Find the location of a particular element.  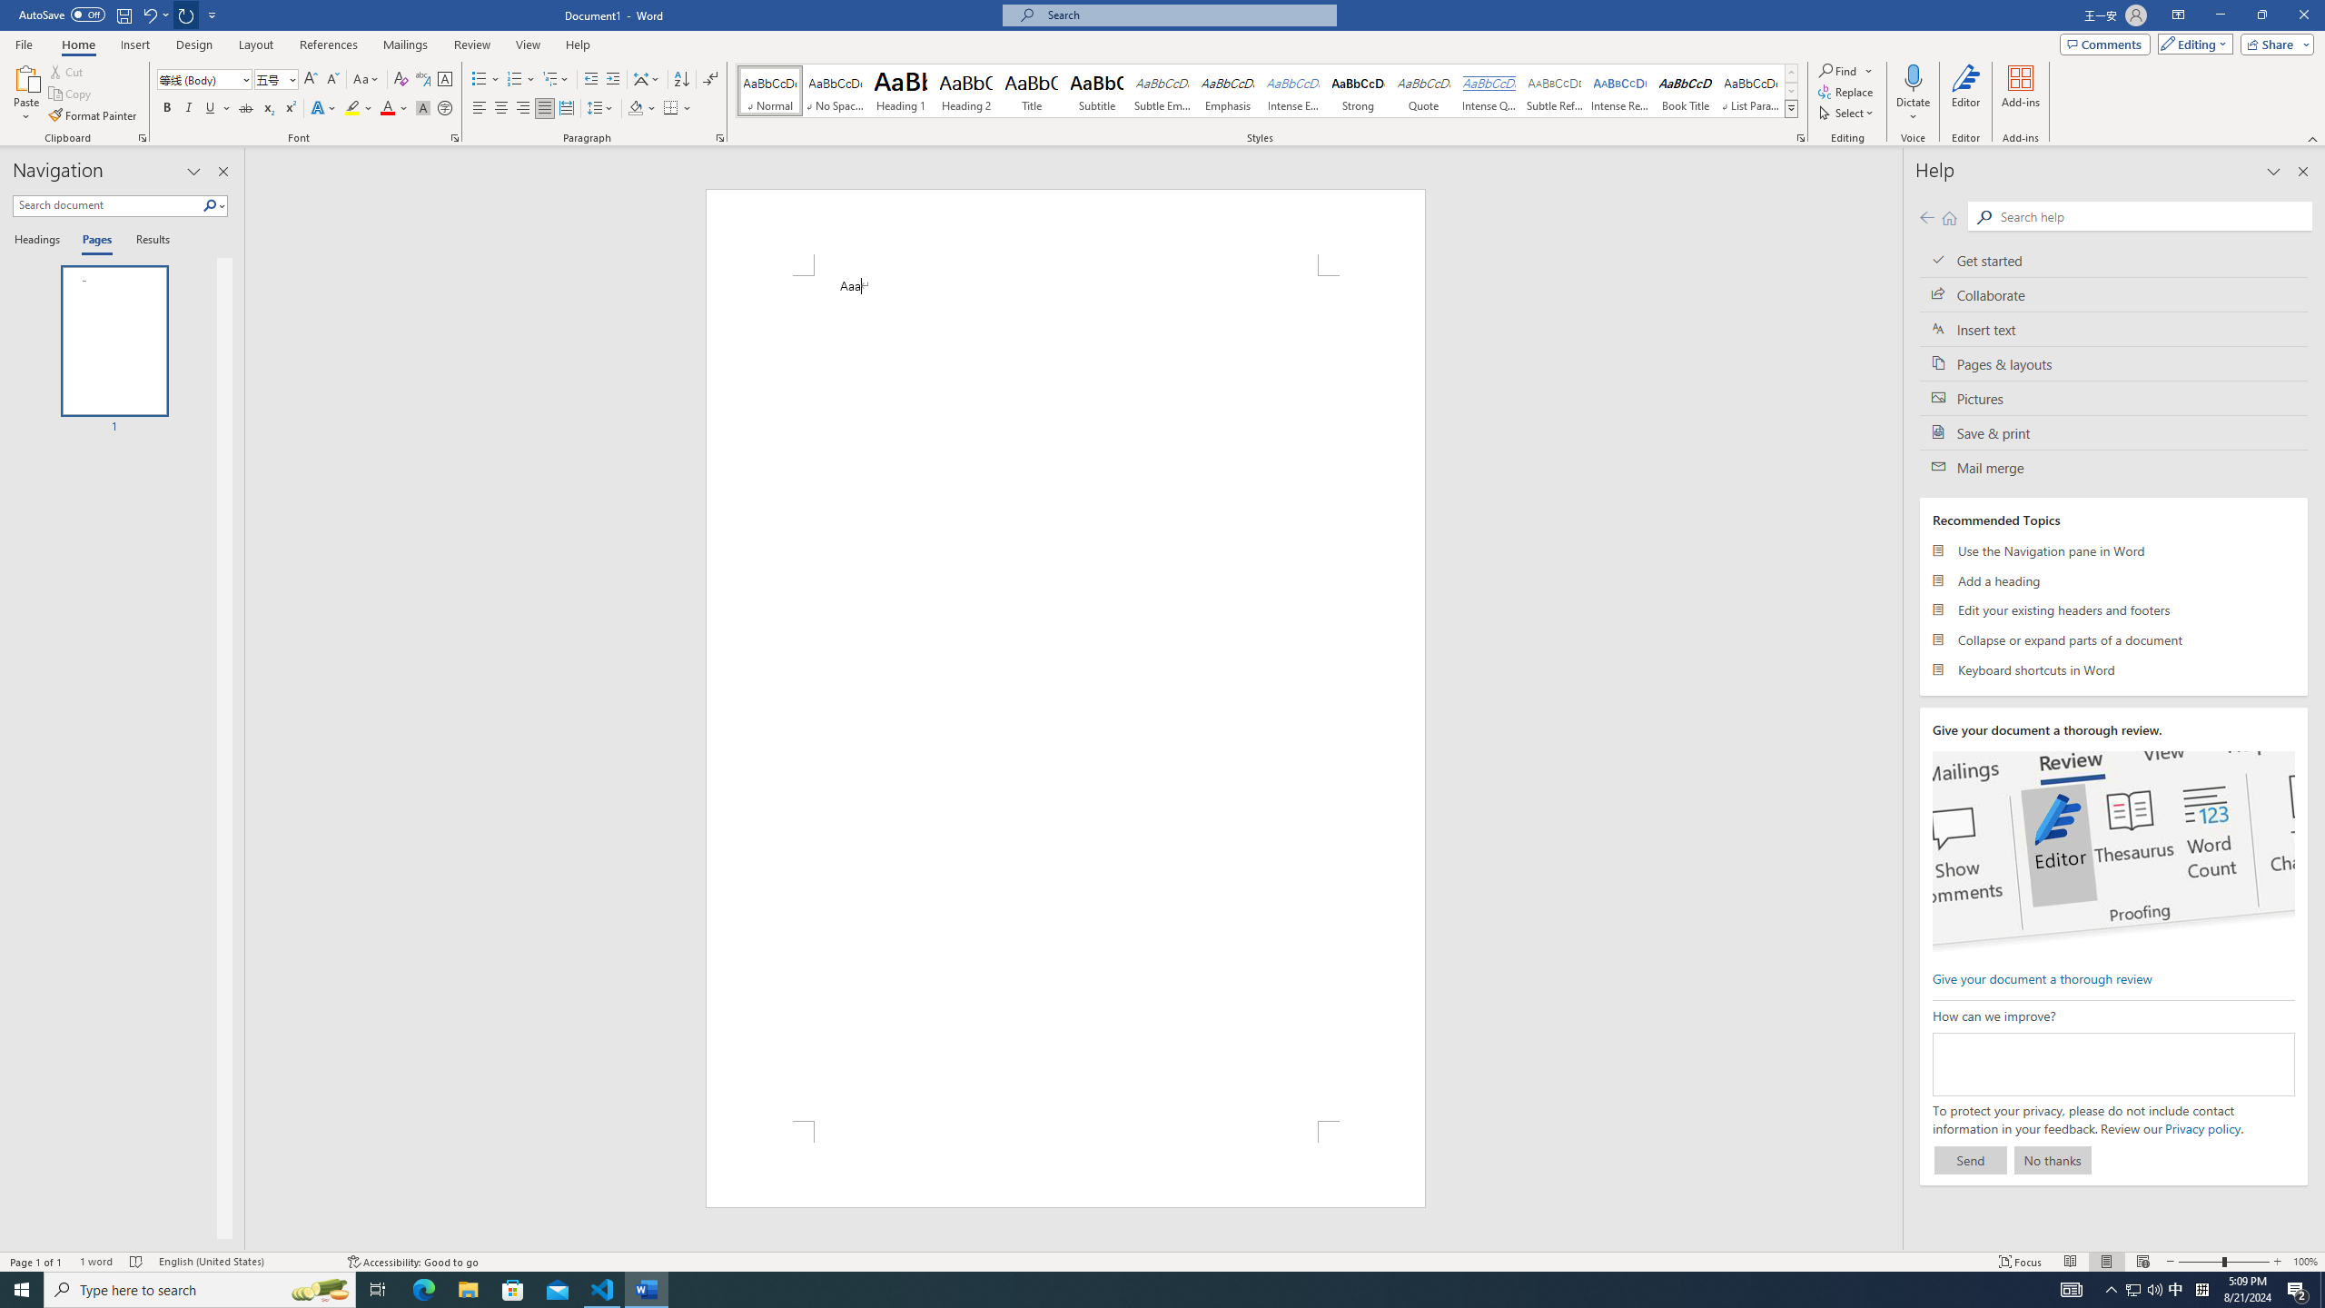

Paste is located at coordinates (26, 94).